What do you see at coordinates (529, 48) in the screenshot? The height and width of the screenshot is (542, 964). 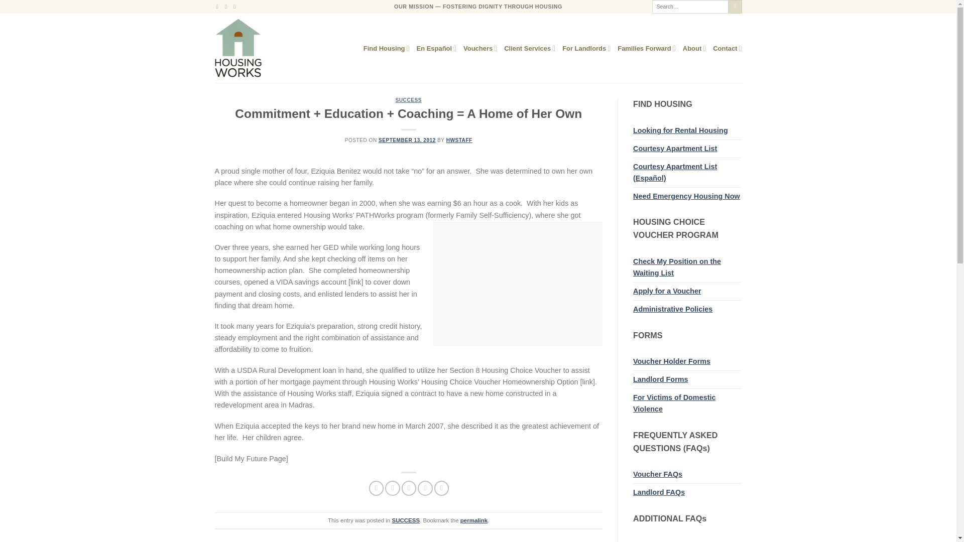 I see `Client Services` at bounding box center [529, 48].